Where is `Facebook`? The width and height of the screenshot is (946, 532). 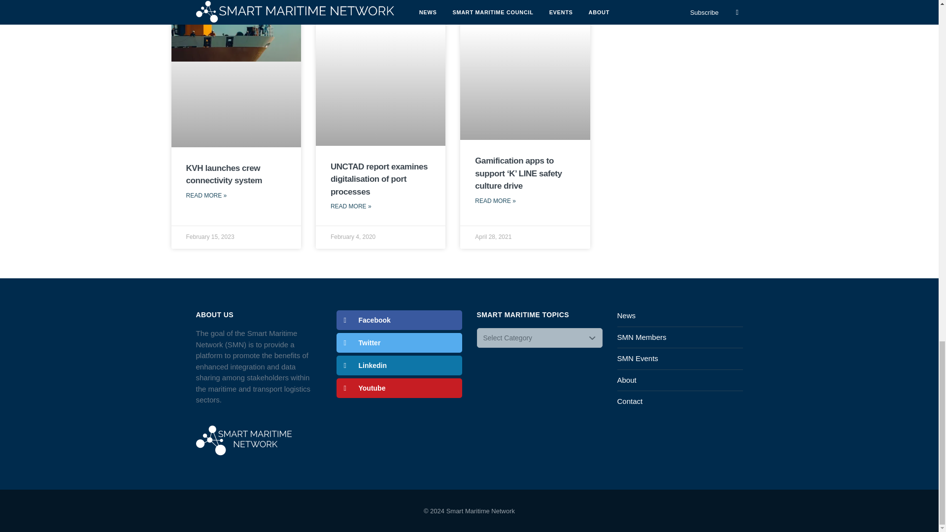 Facebook is located at coordinates (398, 320).